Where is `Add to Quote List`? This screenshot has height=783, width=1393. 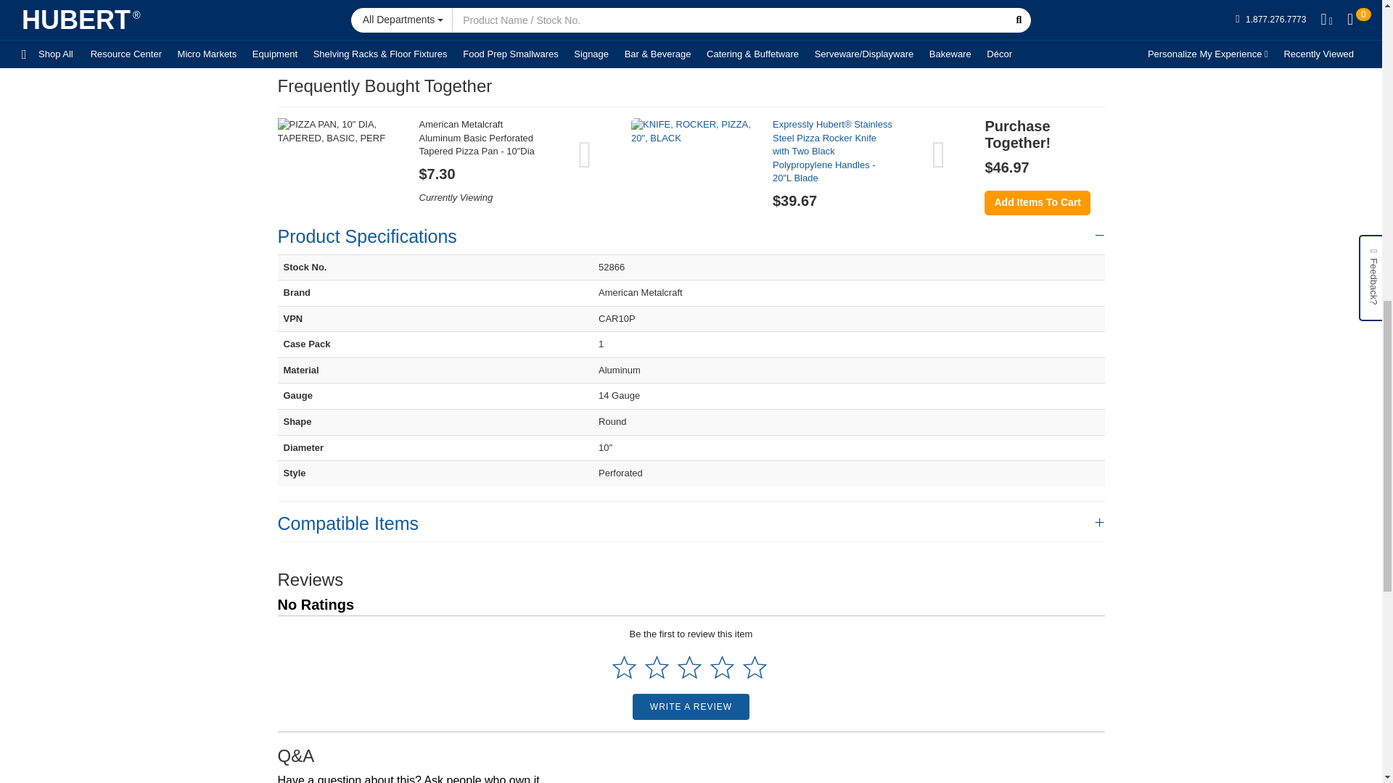
Add to Quote List is located at coordinates (943, 6).